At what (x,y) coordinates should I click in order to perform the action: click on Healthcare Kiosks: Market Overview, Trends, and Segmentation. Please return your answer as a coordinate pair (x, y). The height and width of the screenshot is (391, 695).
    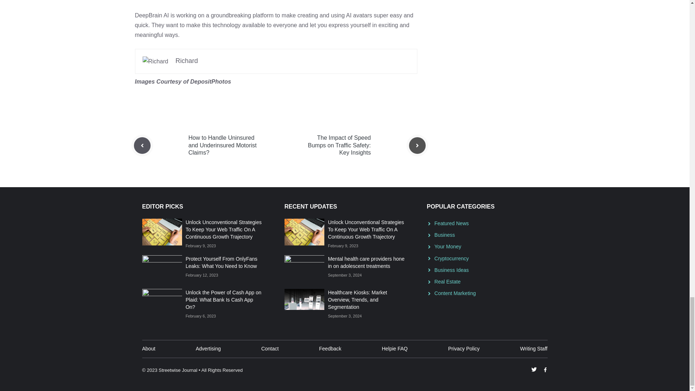
    Looking at the image, I should click on (358, 300).